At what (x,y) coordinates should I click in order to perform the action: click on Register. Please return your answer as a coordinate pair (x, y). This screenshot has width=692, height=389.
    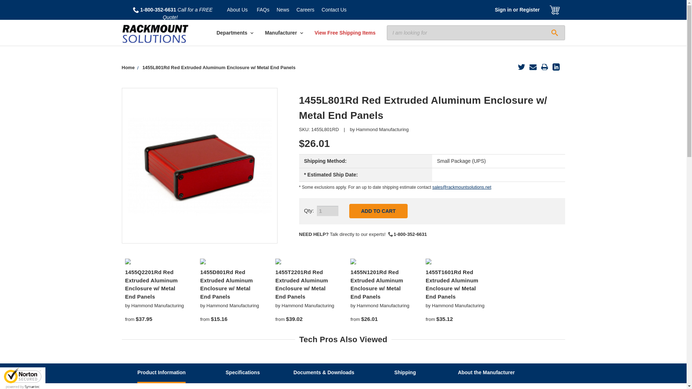
    Looking at the image, I should click on (529, 10).